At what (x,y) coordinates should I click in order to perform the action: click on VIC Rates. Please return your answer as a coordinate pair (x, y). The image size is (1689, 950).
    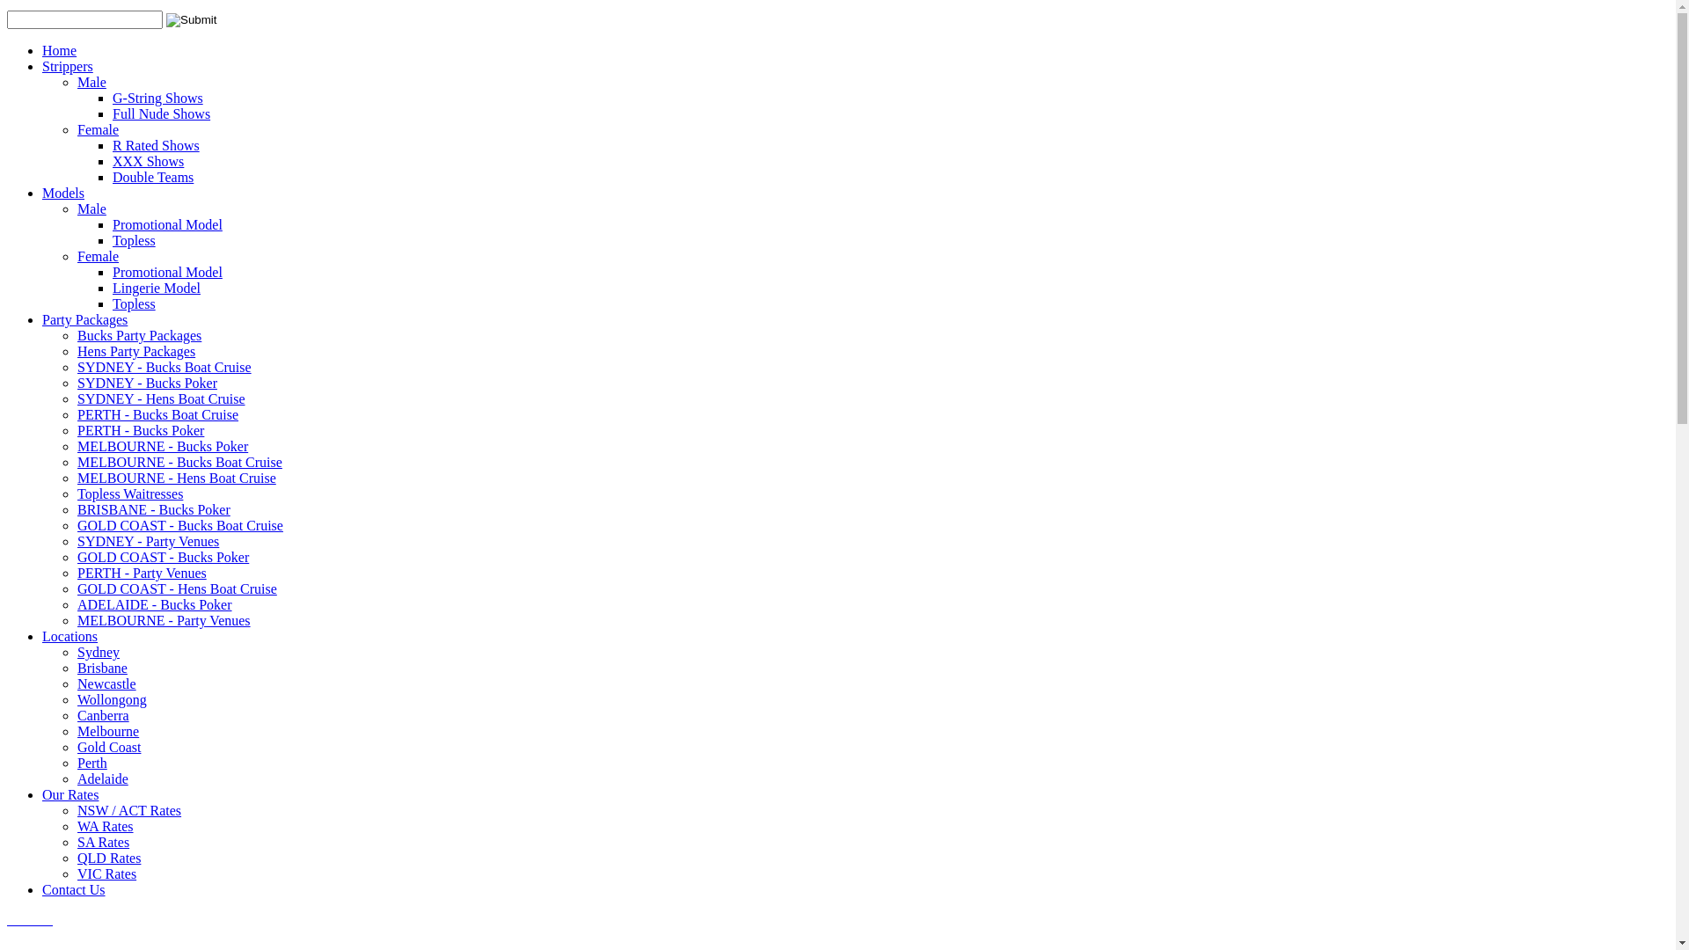
    Looking at the image, I should click on (107, 874).